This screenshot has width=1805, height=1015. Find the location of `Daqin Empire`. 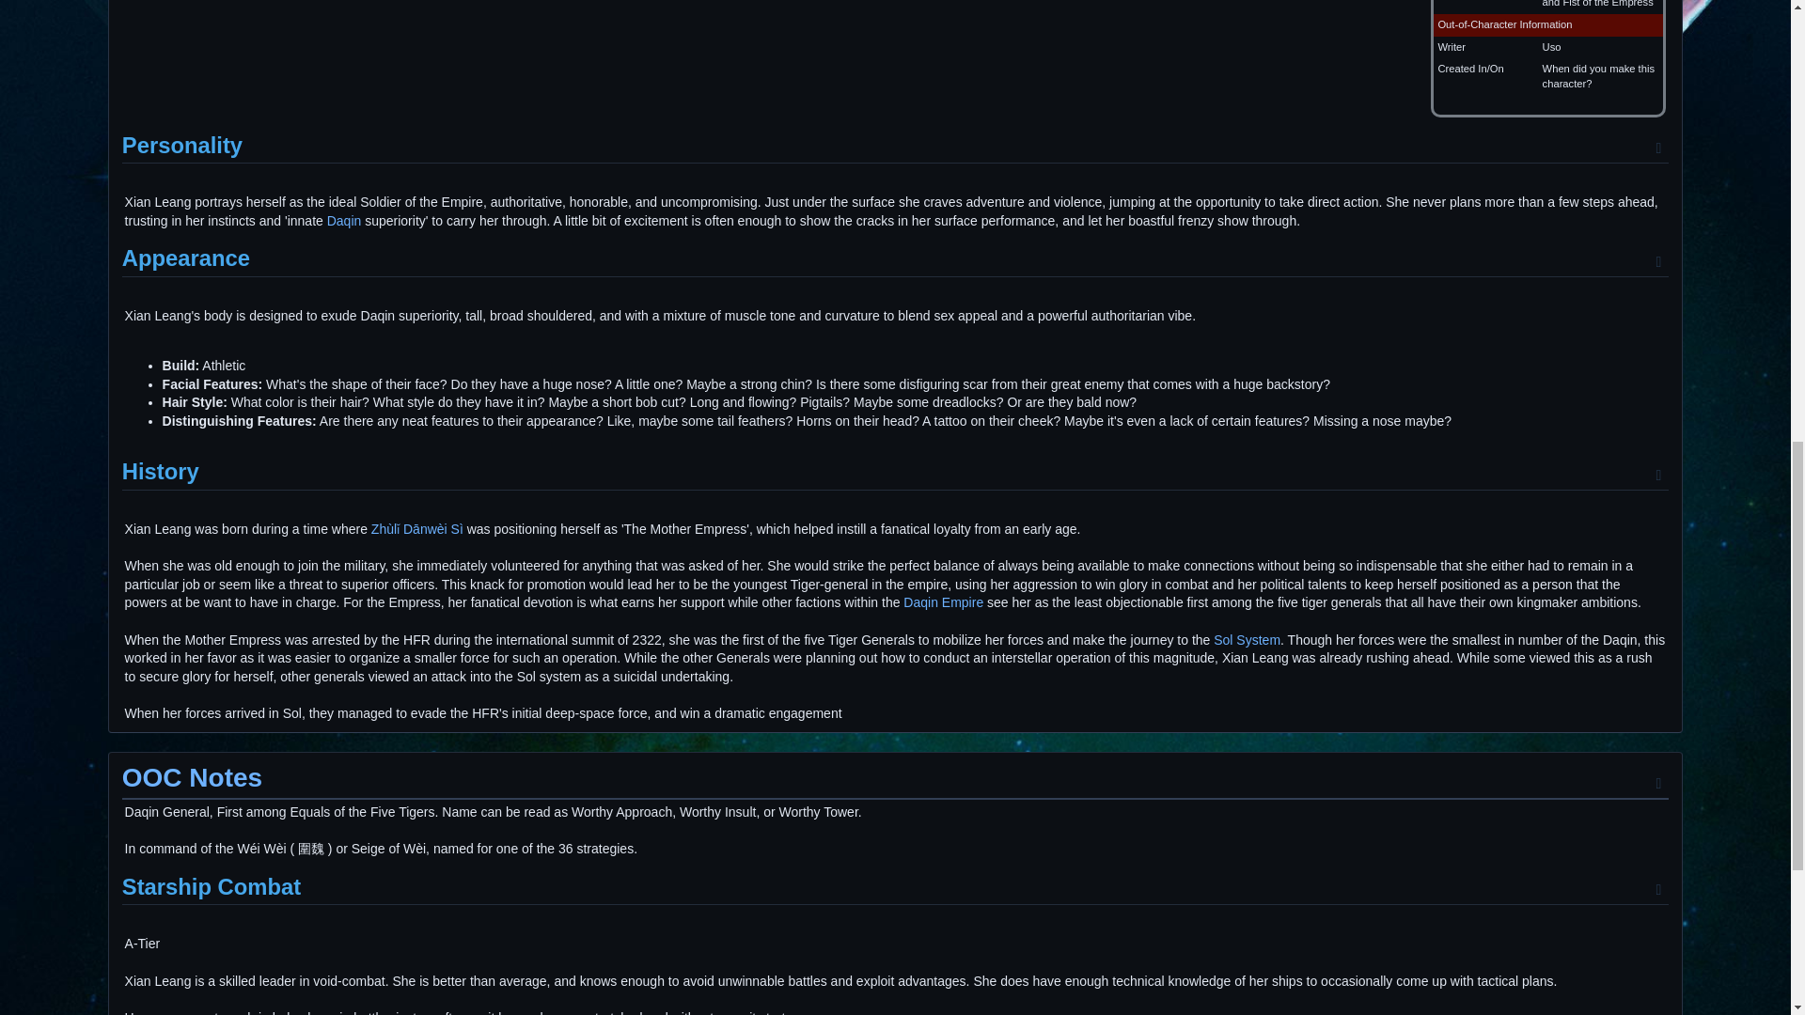

Daqin Empire is located at coordinates (944, 601).